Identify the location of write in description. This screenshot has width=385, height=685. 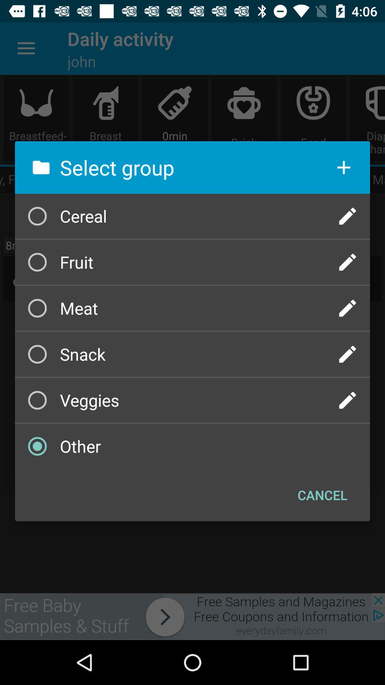
(348, 400).